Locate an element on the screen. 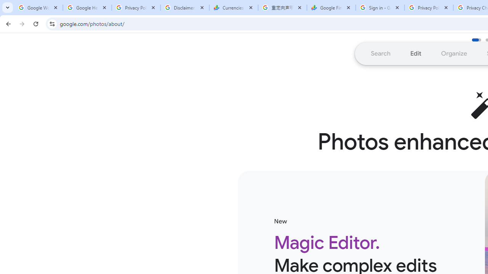 Image resolution: width=488 pixels, height=274 pixels. Go to section: Edit is located at coordinates (416, 53).